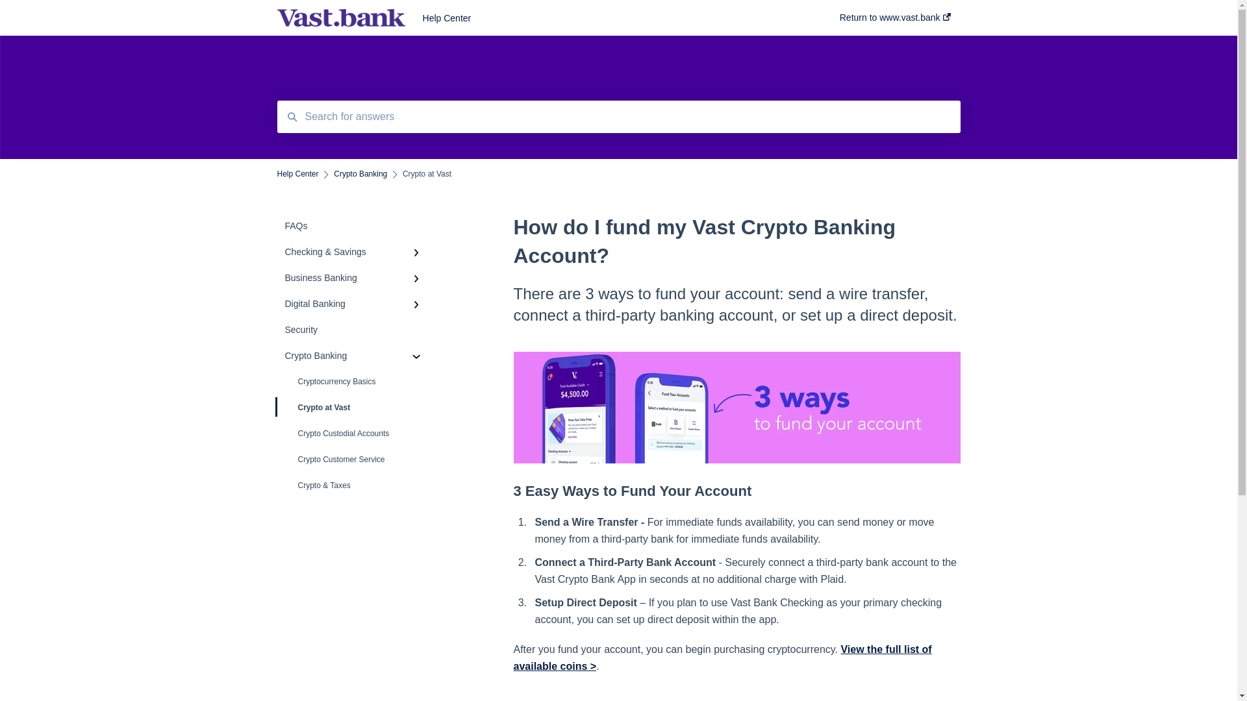 The height and width of the screenshot is (701, 1247). Describe the element at coordinates (355, 226) in the screenshot. I see `FAQs` at that location.